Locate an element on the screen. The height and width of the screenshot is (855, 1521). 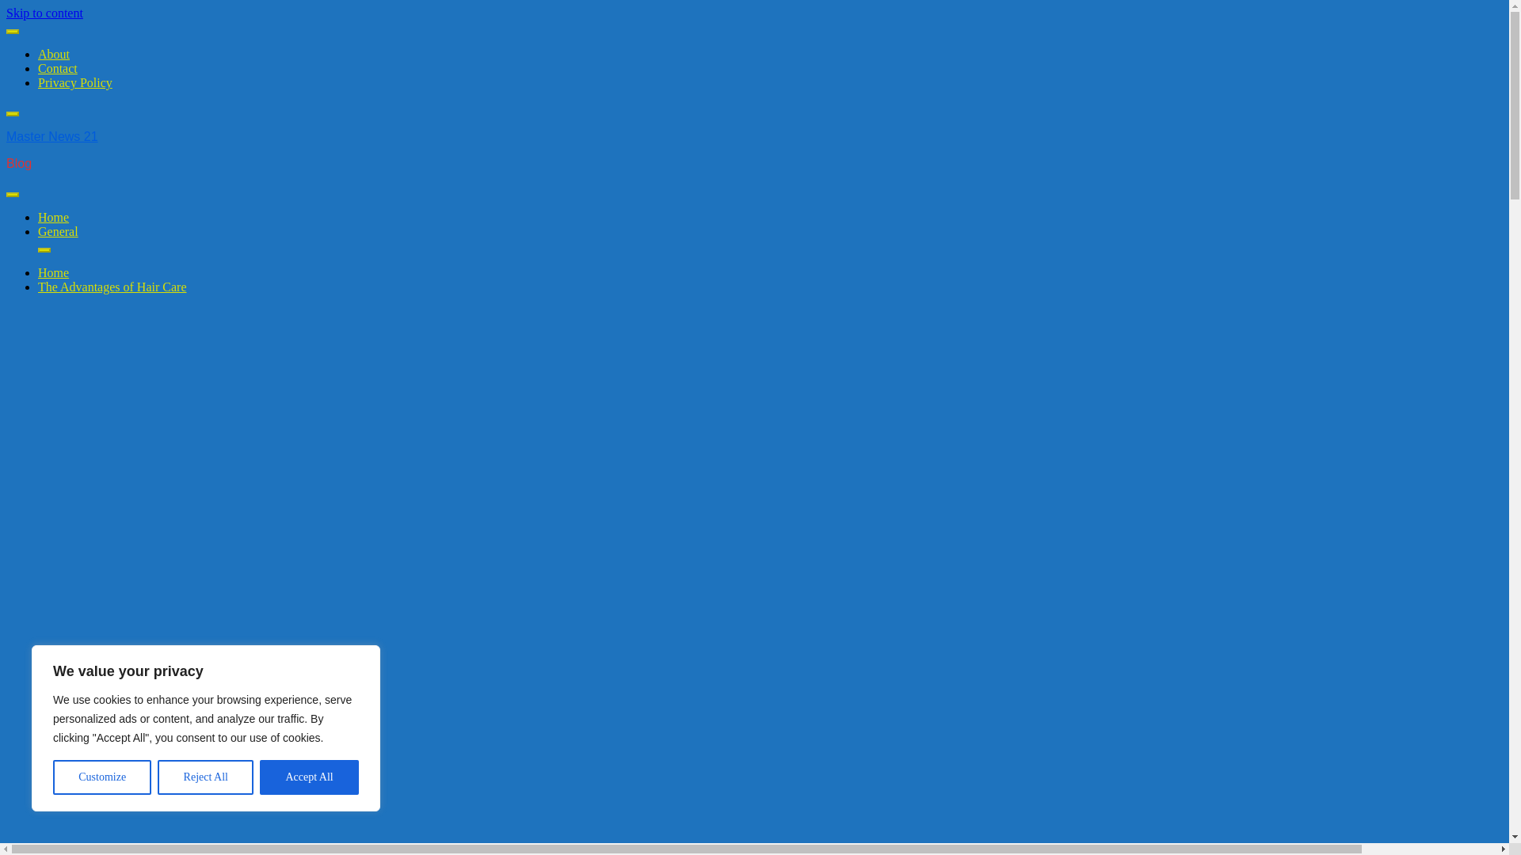
About is located at coordinates (54, 54).